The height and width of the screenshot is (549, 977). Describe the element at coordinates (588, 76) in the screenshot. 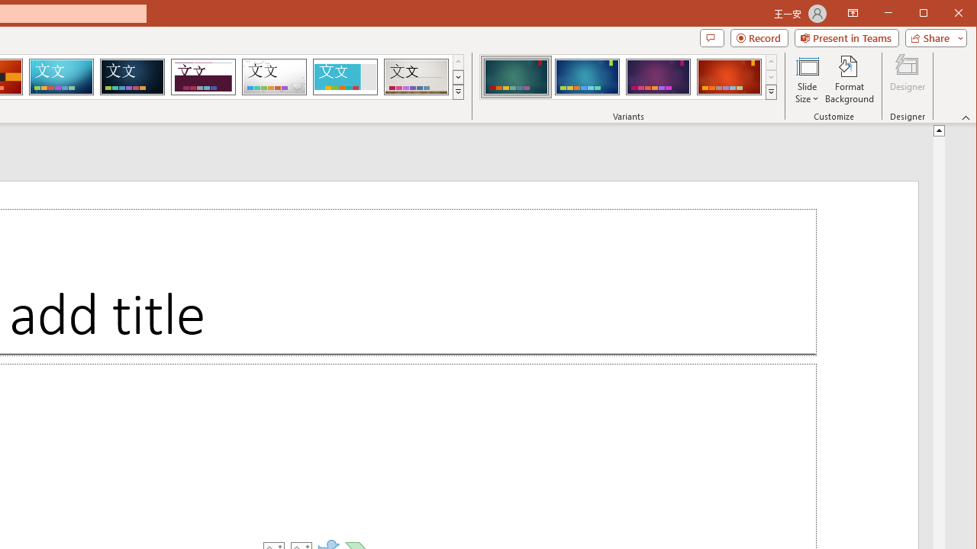

I see `Ion Variant 2` at that location.